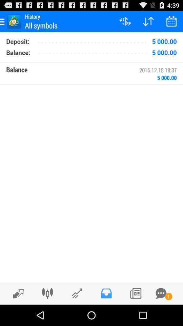  Describe the element at coordinates (106, 293) in the screenshot. I see `save` at that location.